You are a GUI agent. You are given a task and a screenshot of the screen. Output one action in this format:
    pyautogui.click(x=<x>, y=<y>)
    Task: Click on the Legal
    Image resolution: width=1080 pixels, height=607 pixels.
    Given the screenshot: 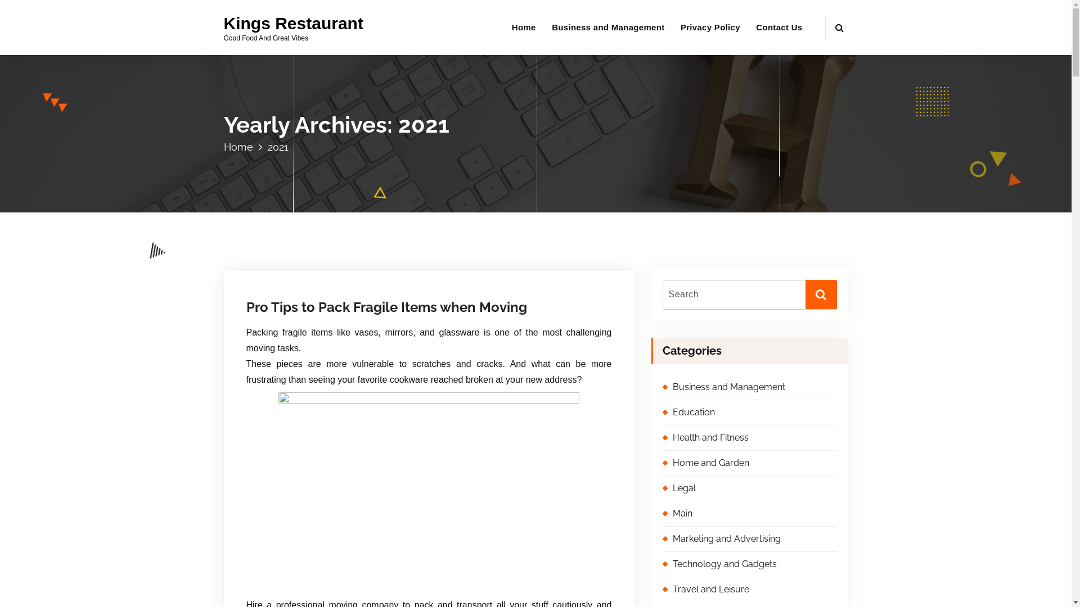 What is the action you would take?
    pyautogui.click(x=750, y=488)
    